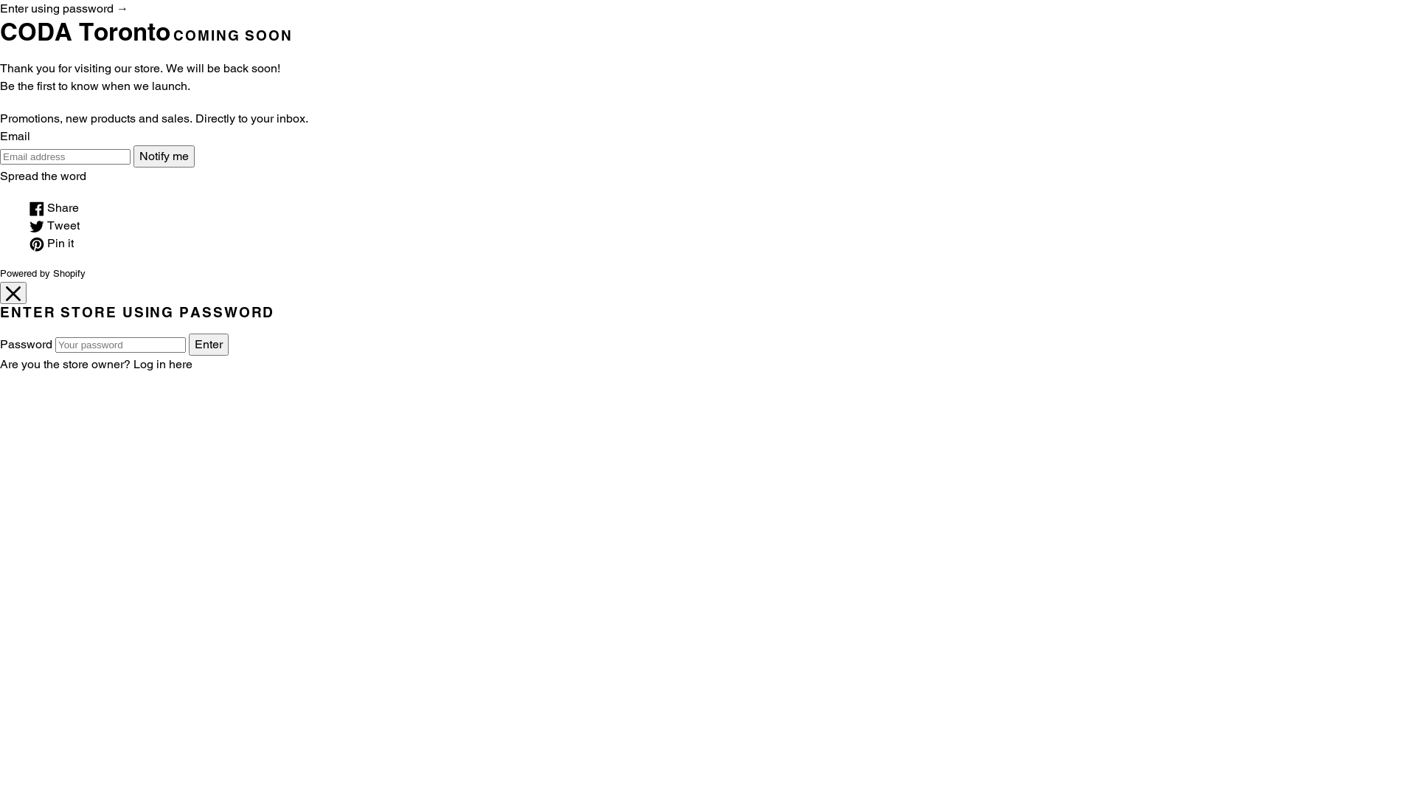  Describe the element at coordinates (164, 156) in the screenshot. I see `Notify me` at that location.